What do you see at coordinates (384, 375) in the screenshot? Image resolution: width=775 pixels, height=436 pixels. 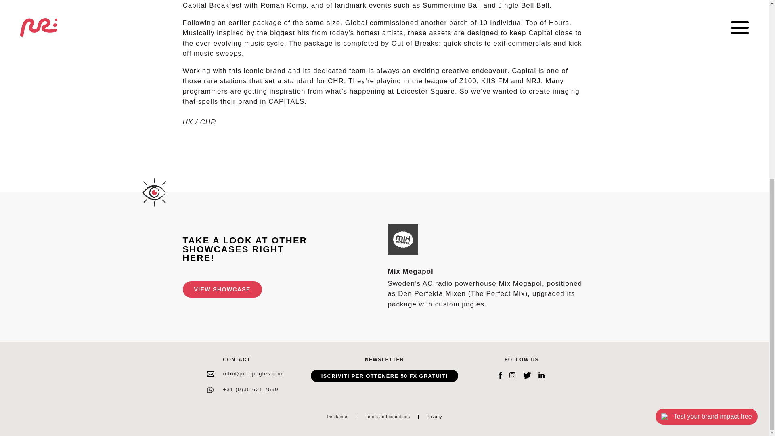 I see `ISCRIVITI PER OTTENERE 50 FX GRATUITI` at bounding box center [384, 375].